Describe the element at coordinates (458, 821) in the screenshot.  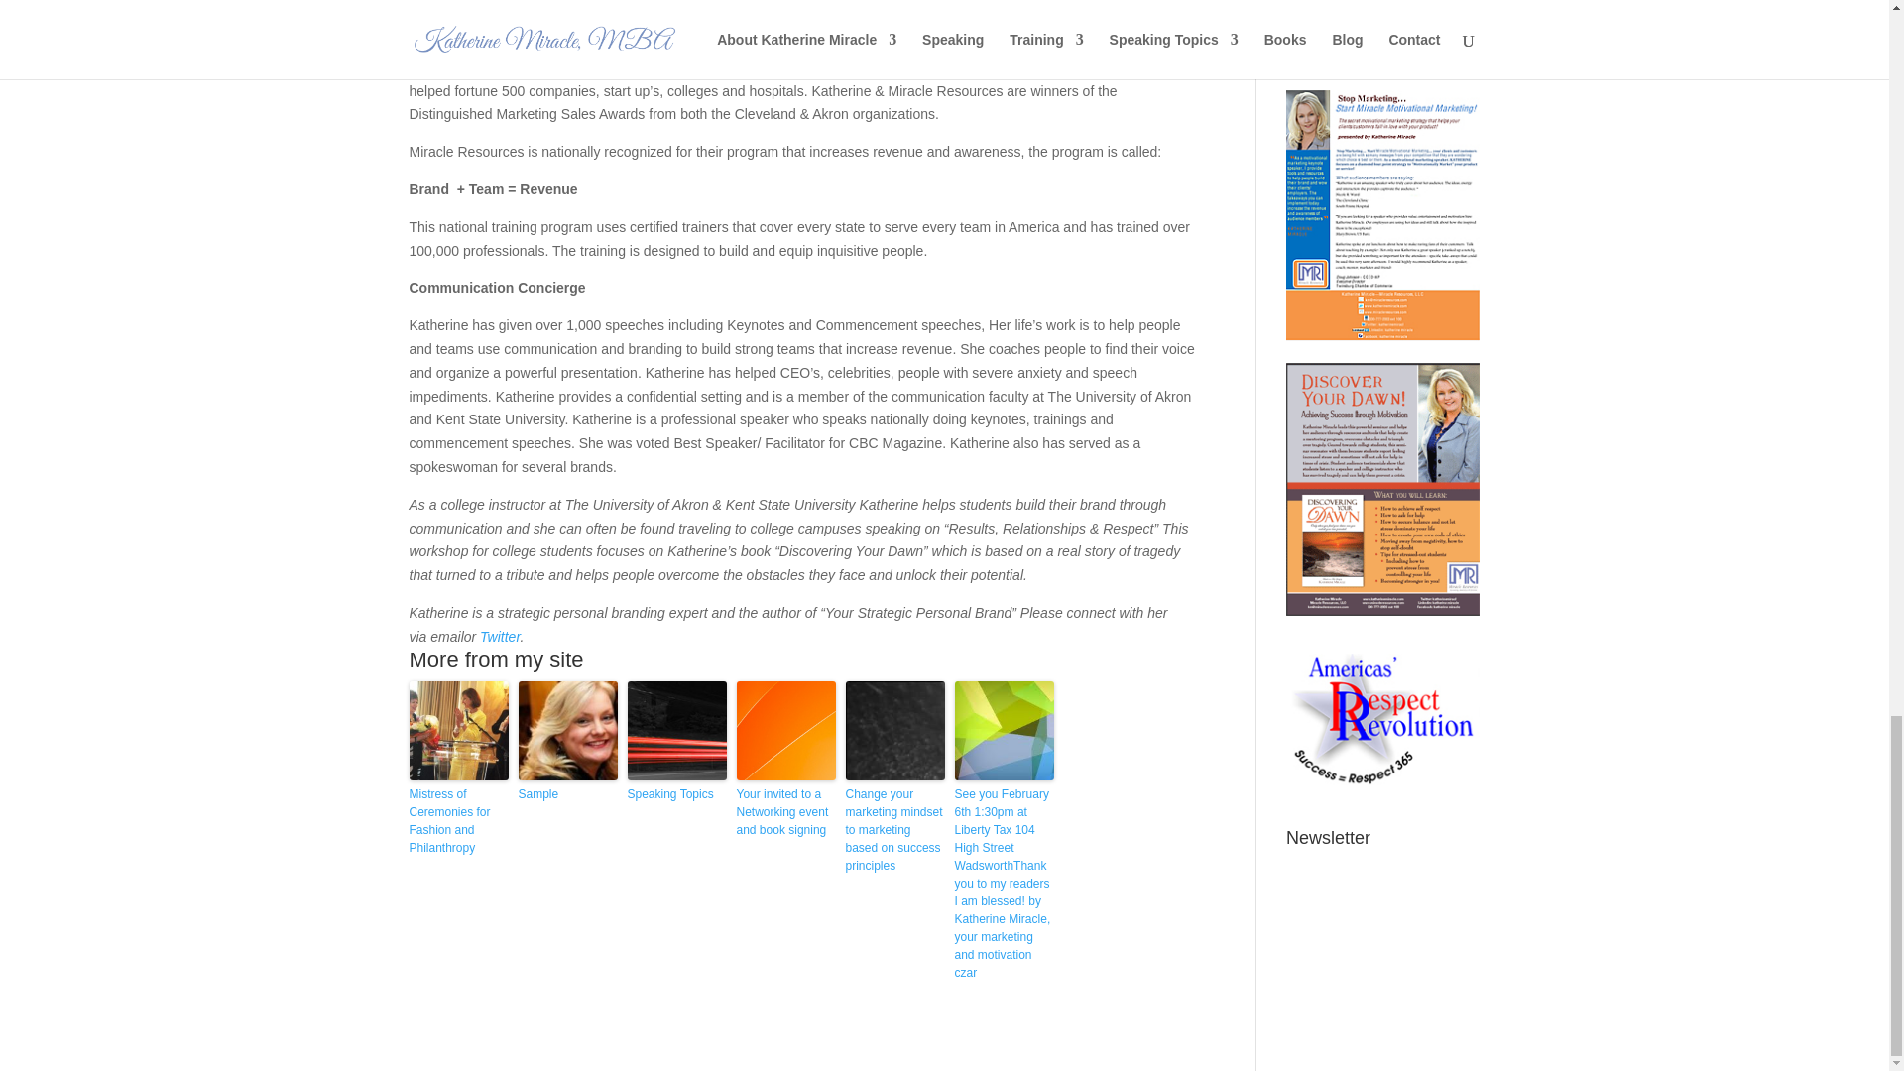
I see `Mistress of Ceremonies for Fashion and Philanthropy` at that location.